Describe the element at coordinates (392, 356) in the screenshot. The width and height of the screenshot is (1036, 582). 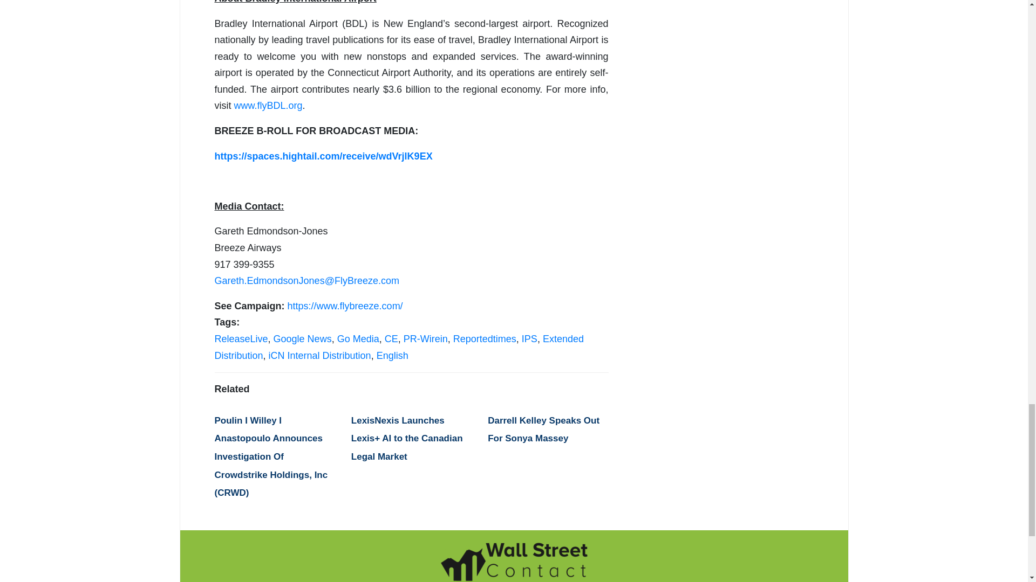
I see `English` at that location.